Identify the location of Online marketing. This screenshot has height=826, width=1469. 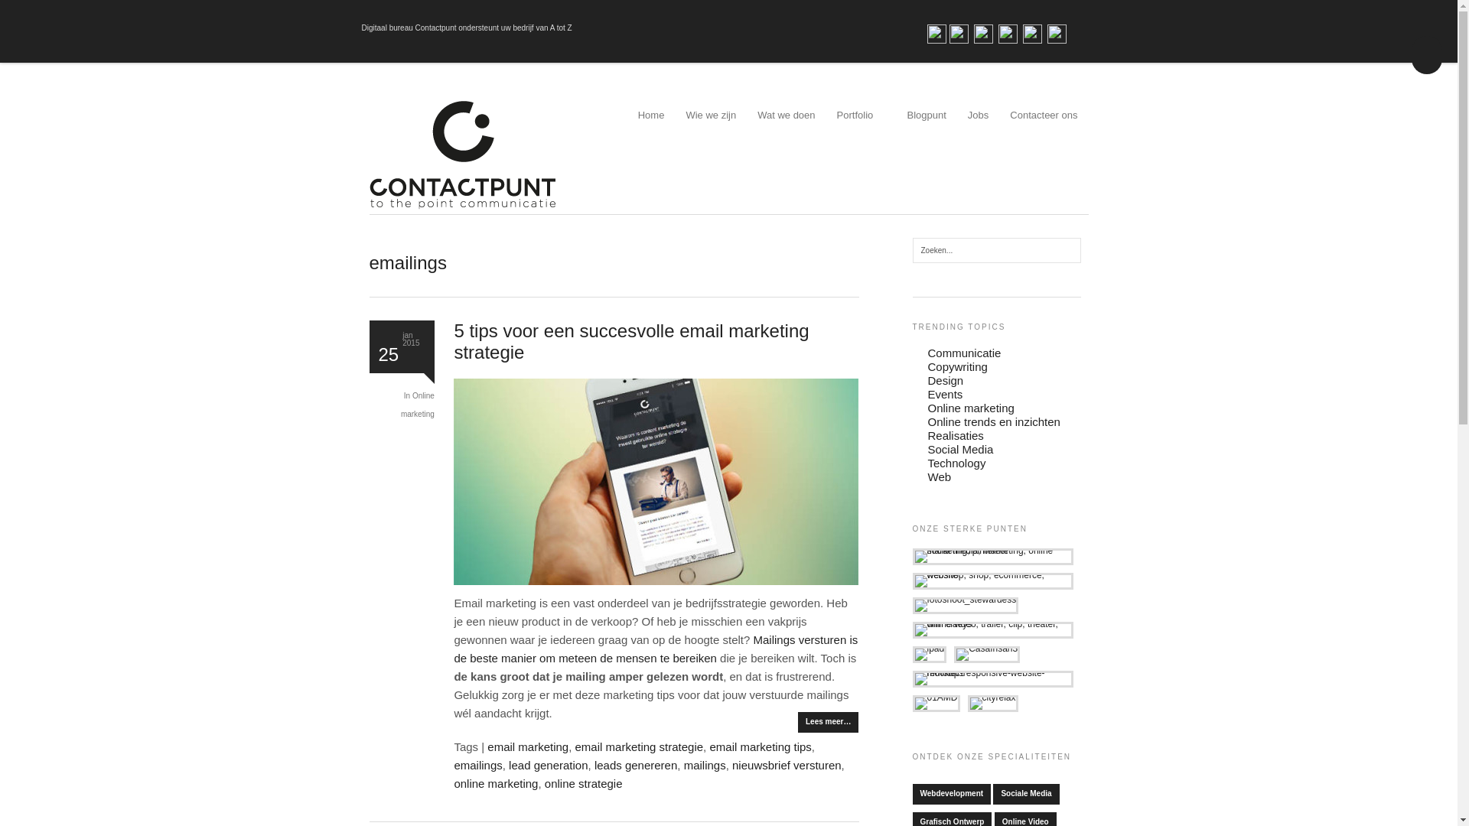
(970, 408).